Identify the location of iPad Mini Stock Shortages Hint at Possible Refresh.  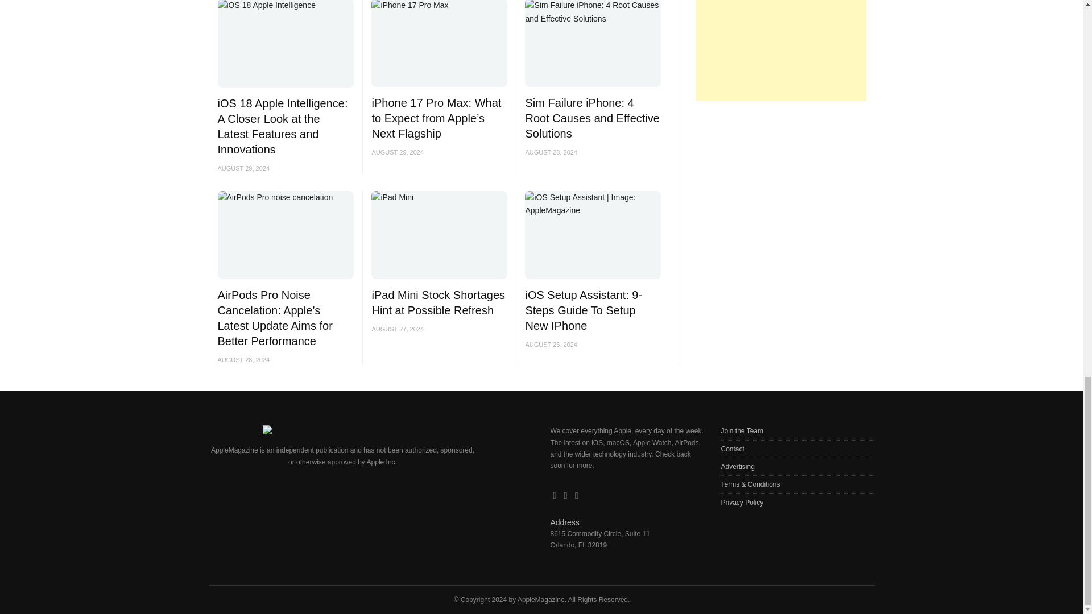
(438, 302).